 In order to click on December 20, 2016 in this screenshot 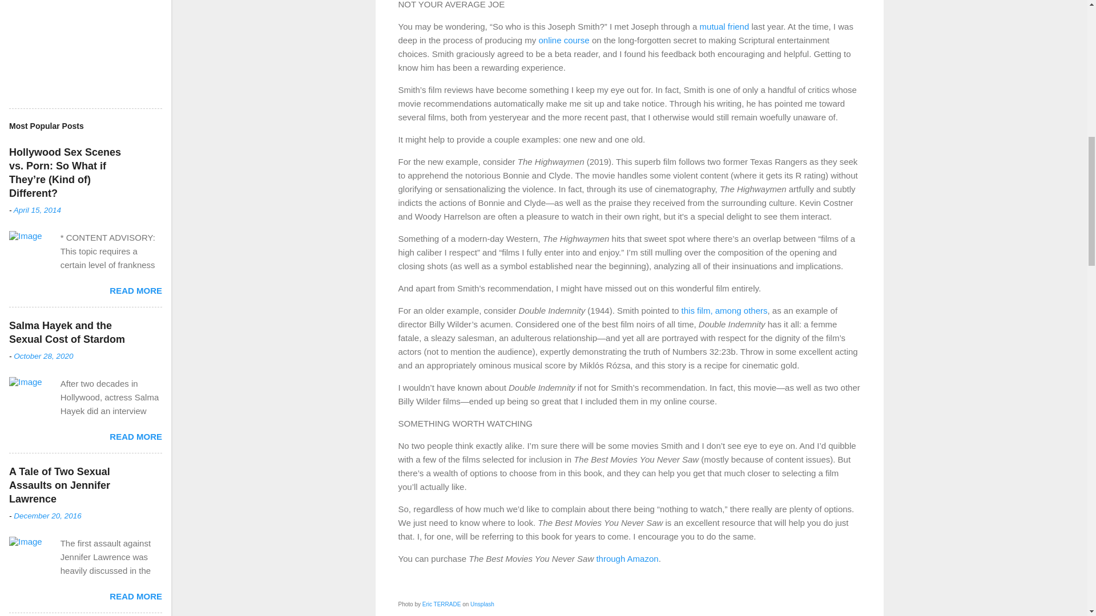, I will do `click(47, 516)`.